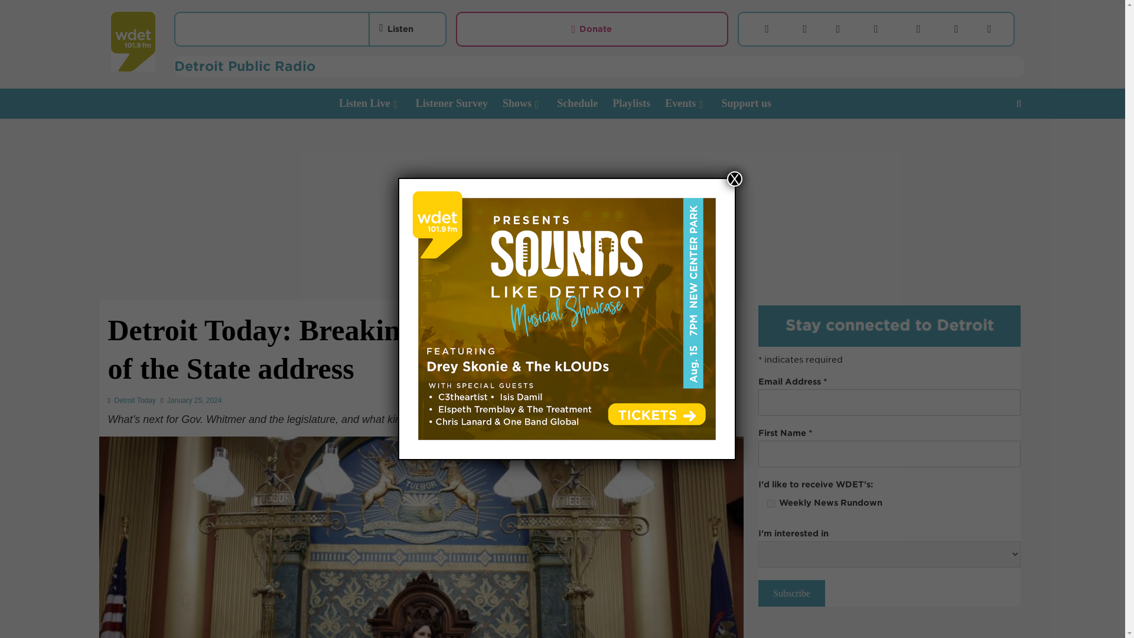 This screenshot has width=1134, height=638. Describe the element at coordinates (693, 103) in the screenshot. I see `Events` at that location.